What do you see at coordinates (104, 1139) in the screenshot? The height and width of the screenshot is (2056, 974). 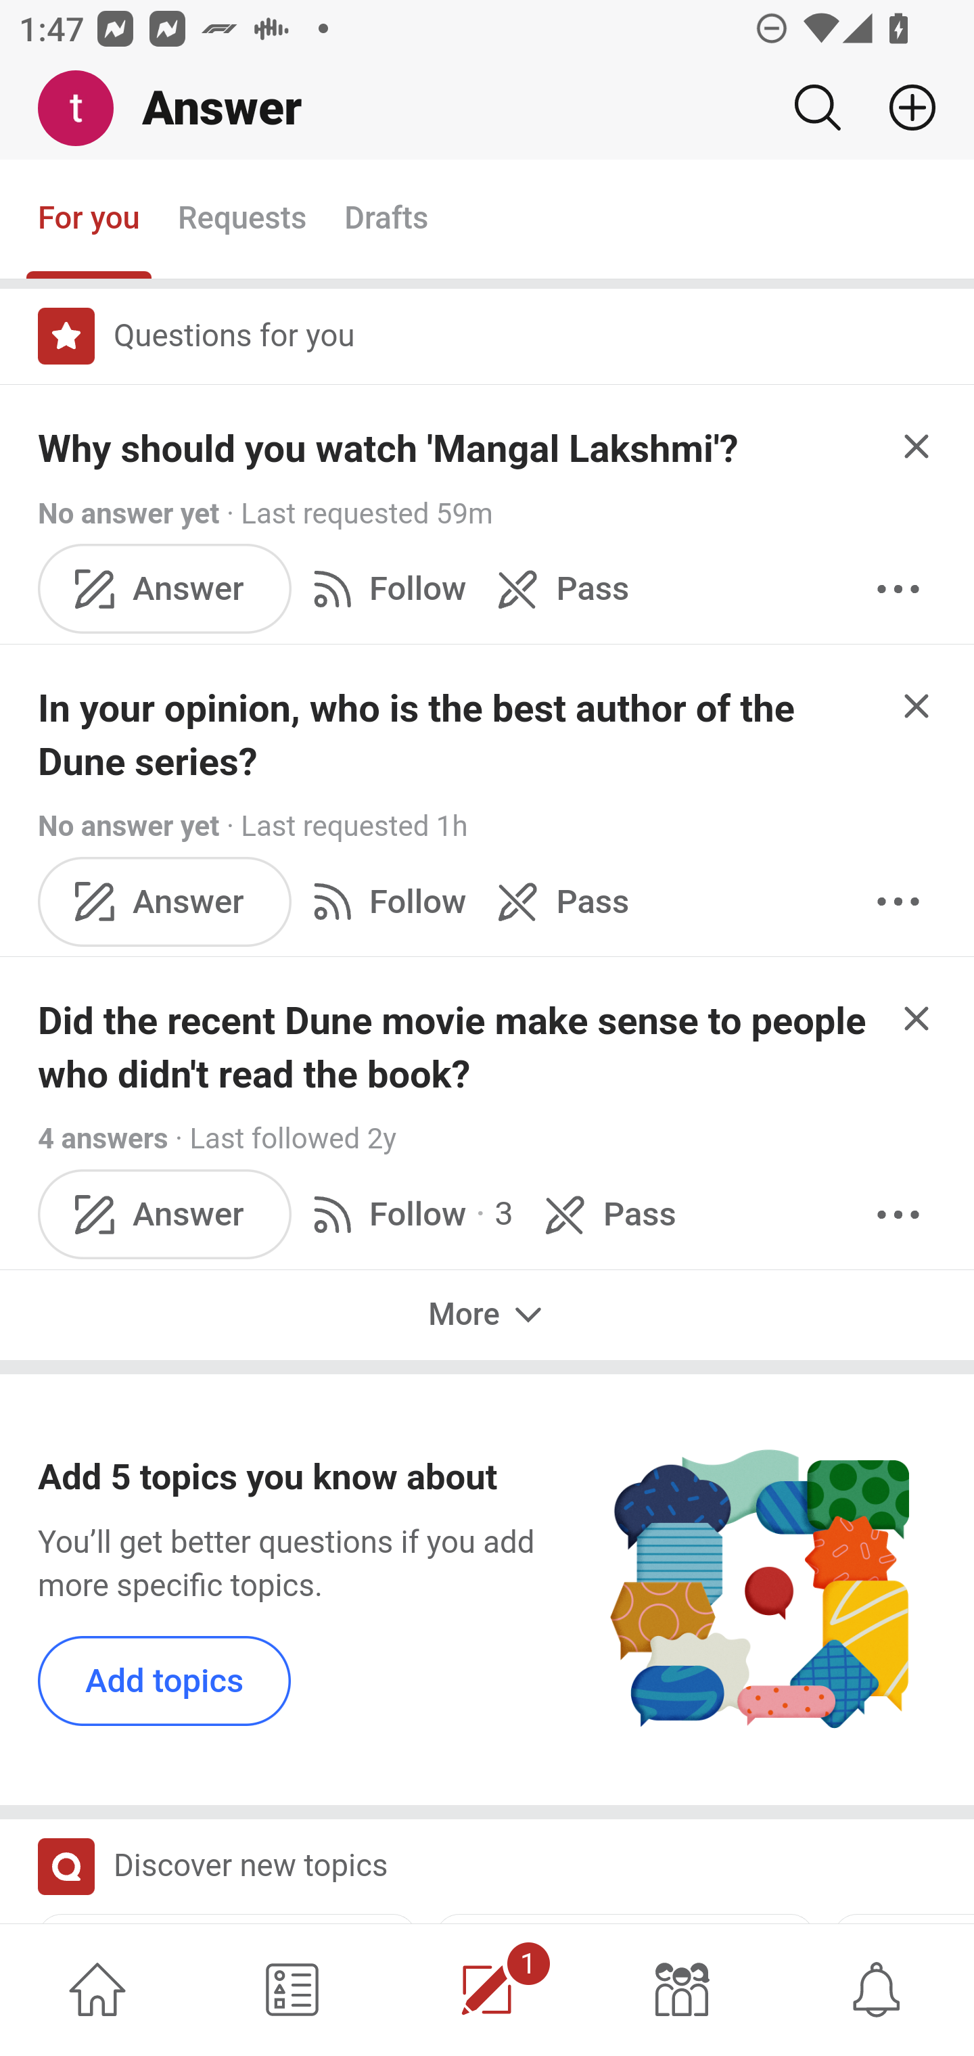 I see `4 answers 4  answers` at bounding box center [104, 1139].